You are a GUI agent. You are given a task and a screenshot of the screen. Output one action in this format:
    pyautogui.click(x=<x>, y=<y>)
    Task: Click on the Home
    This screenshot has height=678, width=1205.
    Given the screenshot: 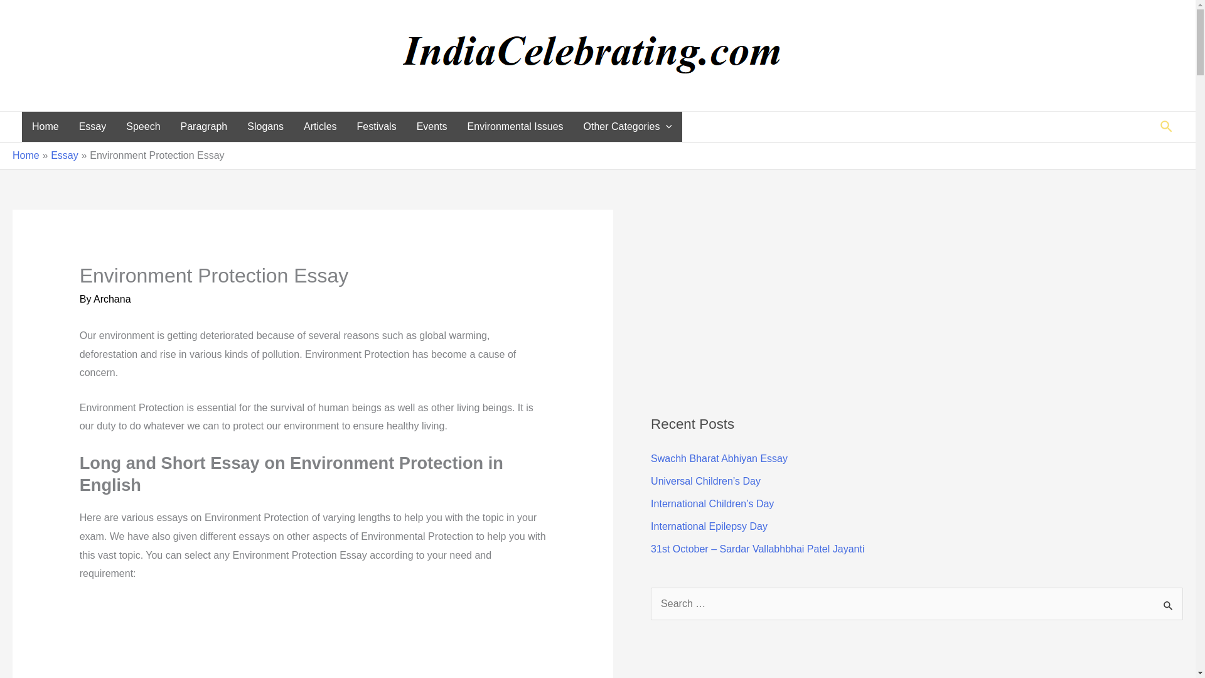 What is the action you would take?
    pyautogui.click(x=45, y=127)
    